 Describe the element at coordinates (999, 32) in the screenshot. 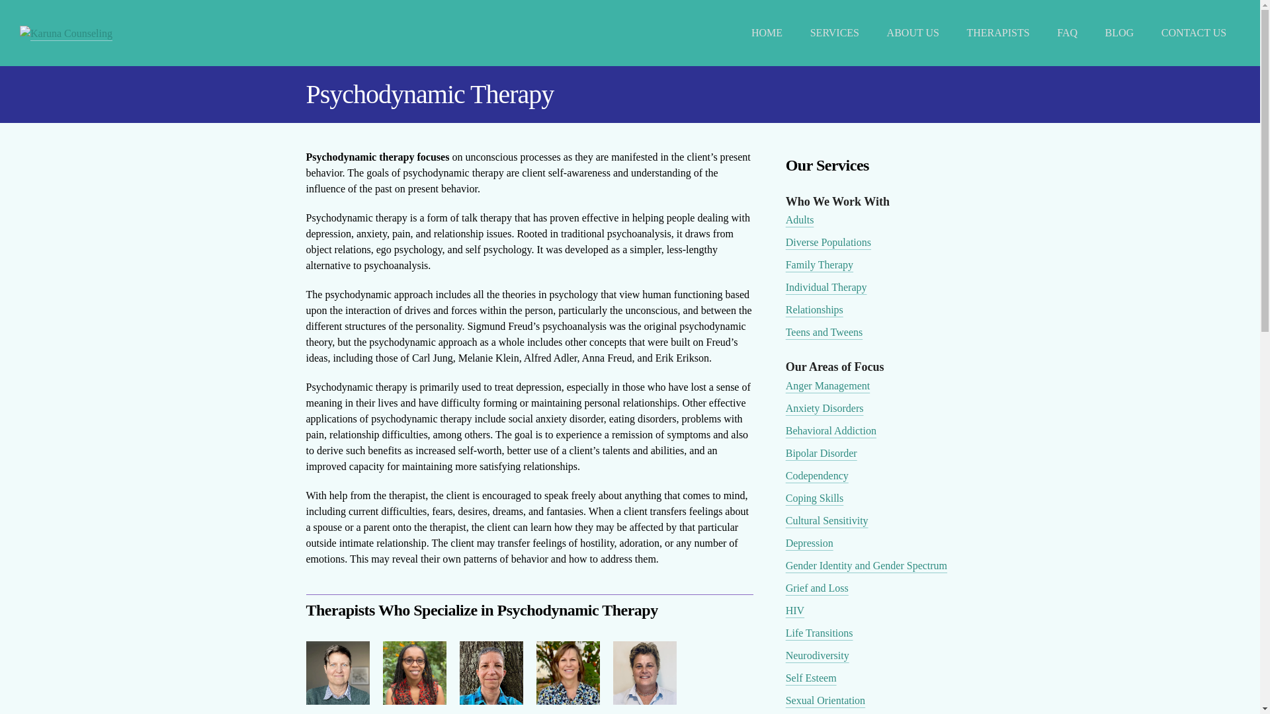

I see `THERAPISTS` at that location.